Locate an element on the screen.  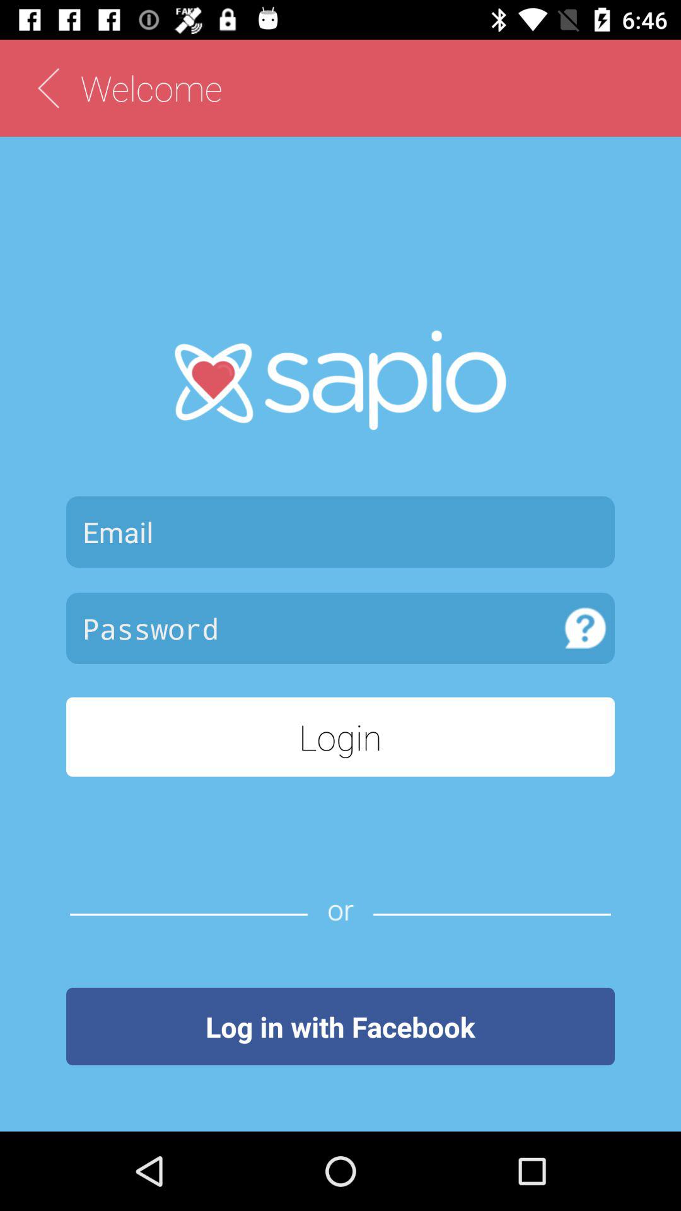
press the login is located at coordinates (340, 737).